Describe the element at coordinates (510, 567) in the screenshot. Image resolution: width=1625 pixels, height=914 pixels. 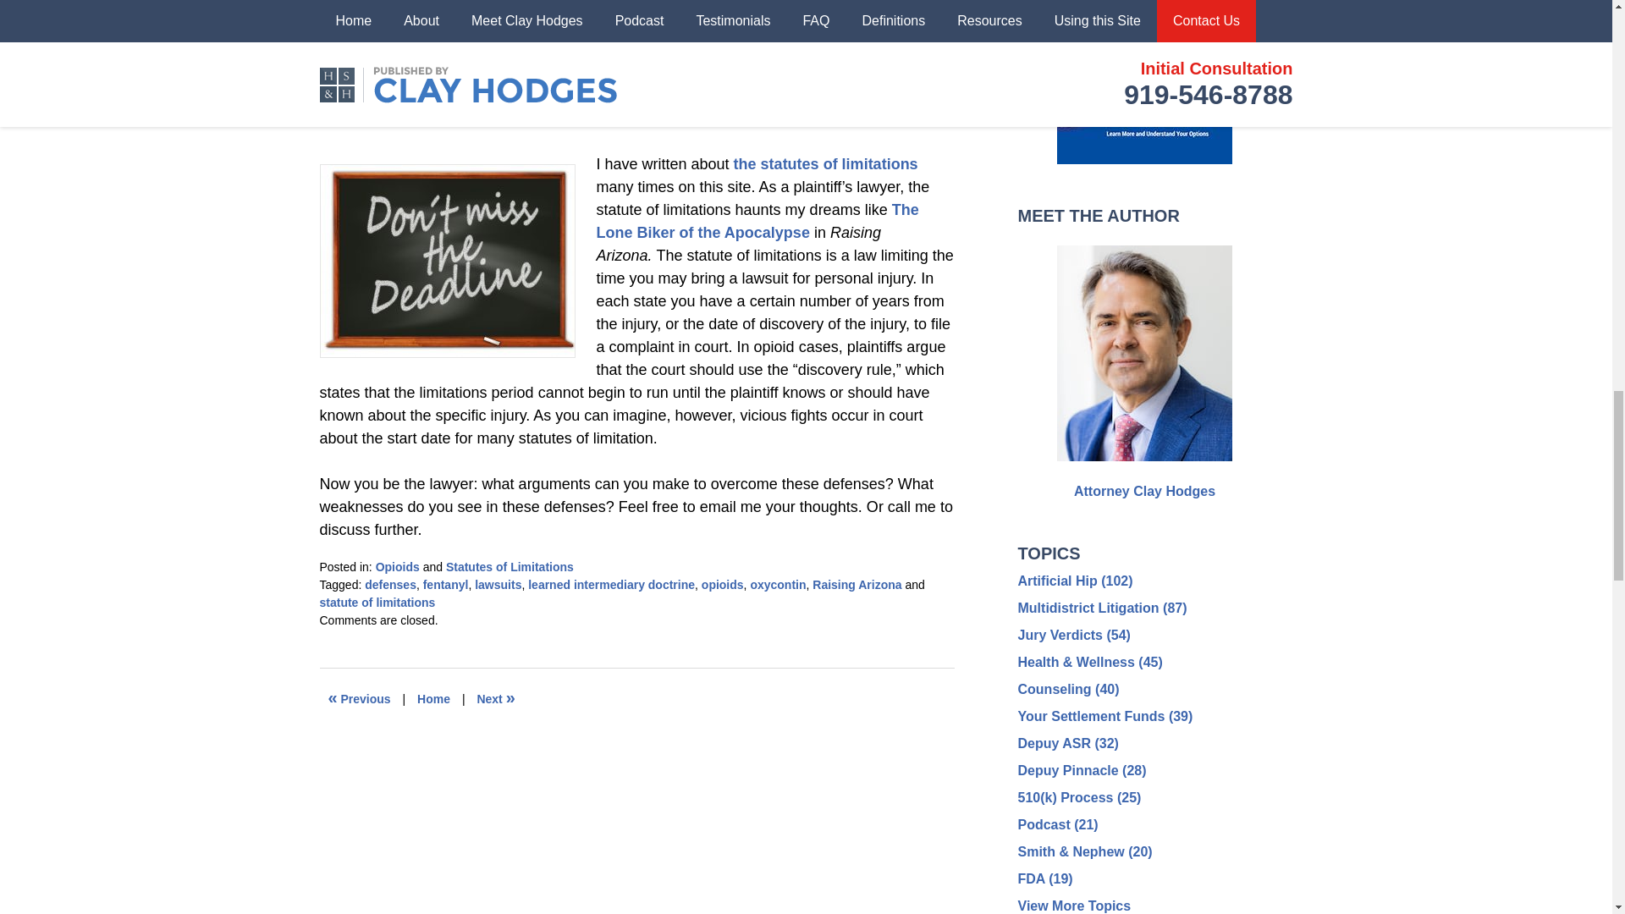
I see `Statutes of Limitations` at that location.